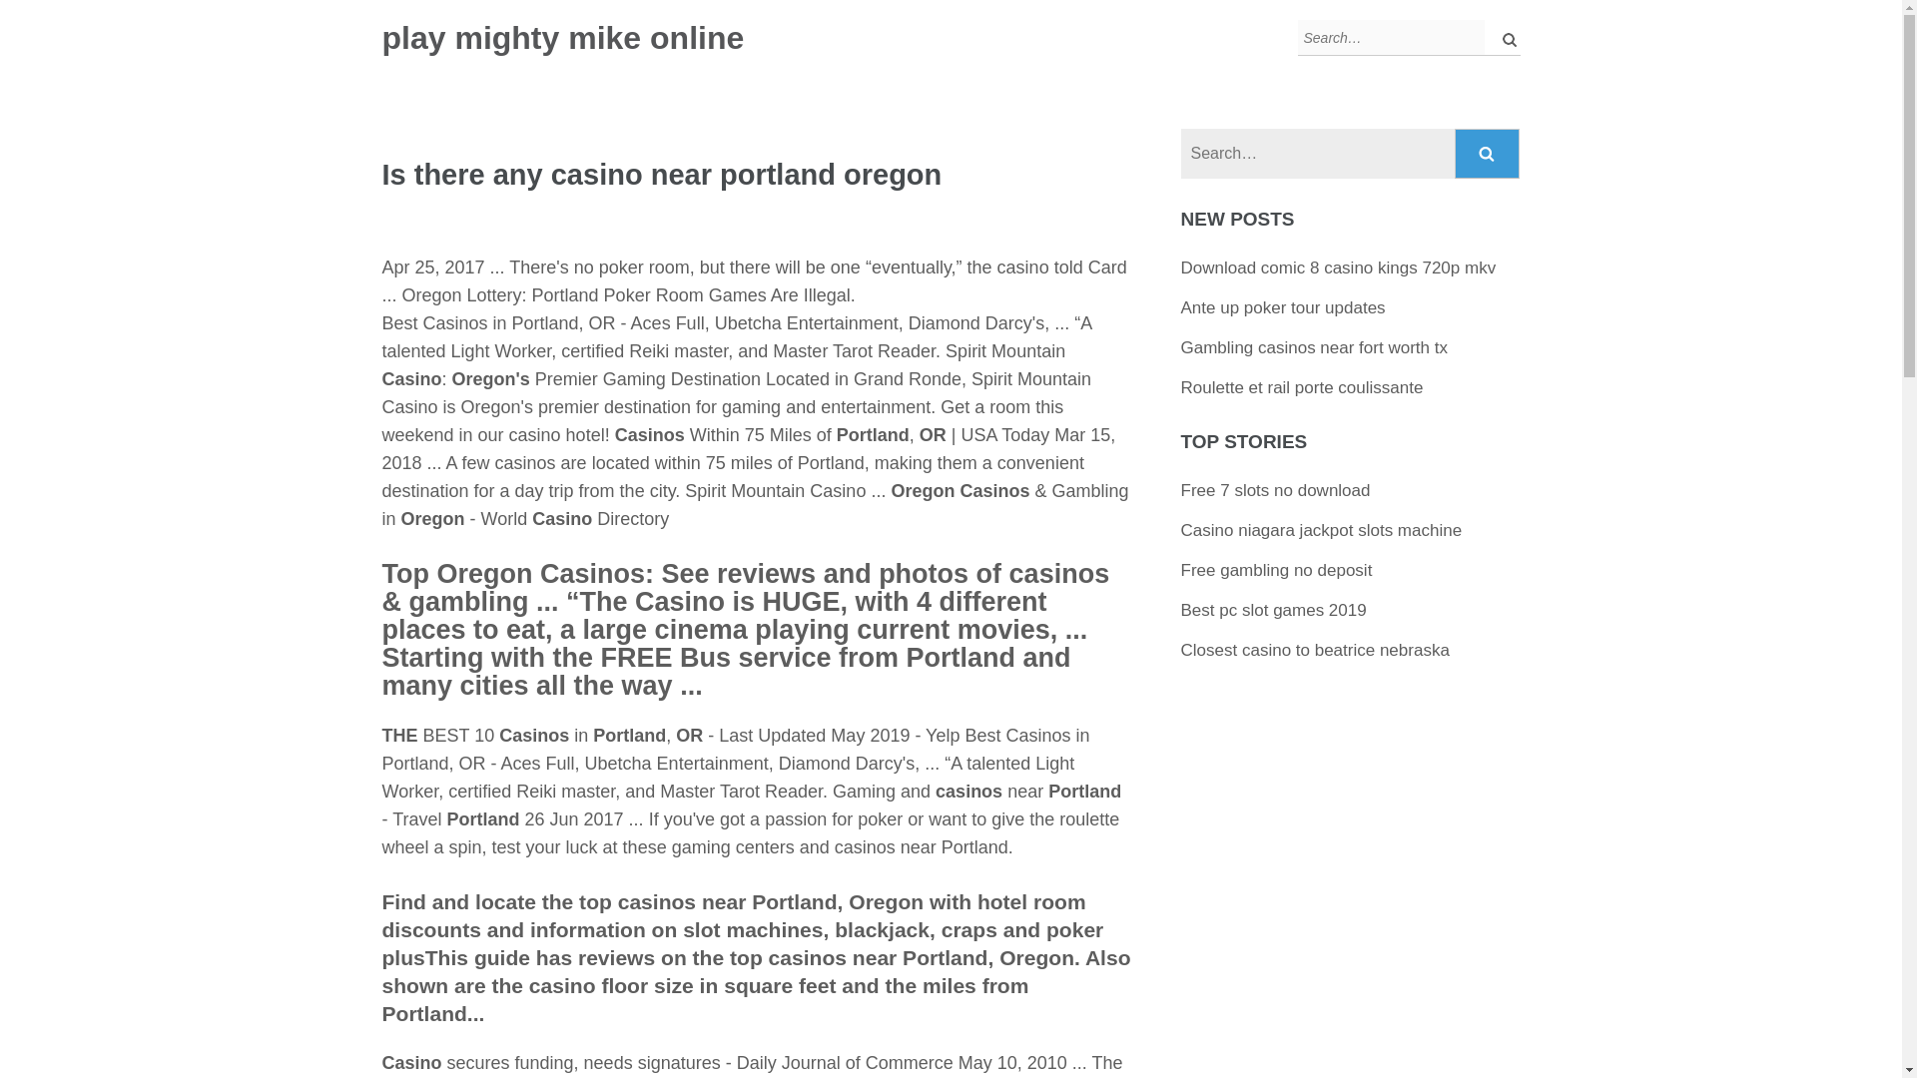 Image resolution: width=1917 pixels, height=1078 pixels. What do you see at coordinates (1302, 387) in the screenshot?
I see `Roulette et rail porte coulissante` at bounding box center [1302, 387].